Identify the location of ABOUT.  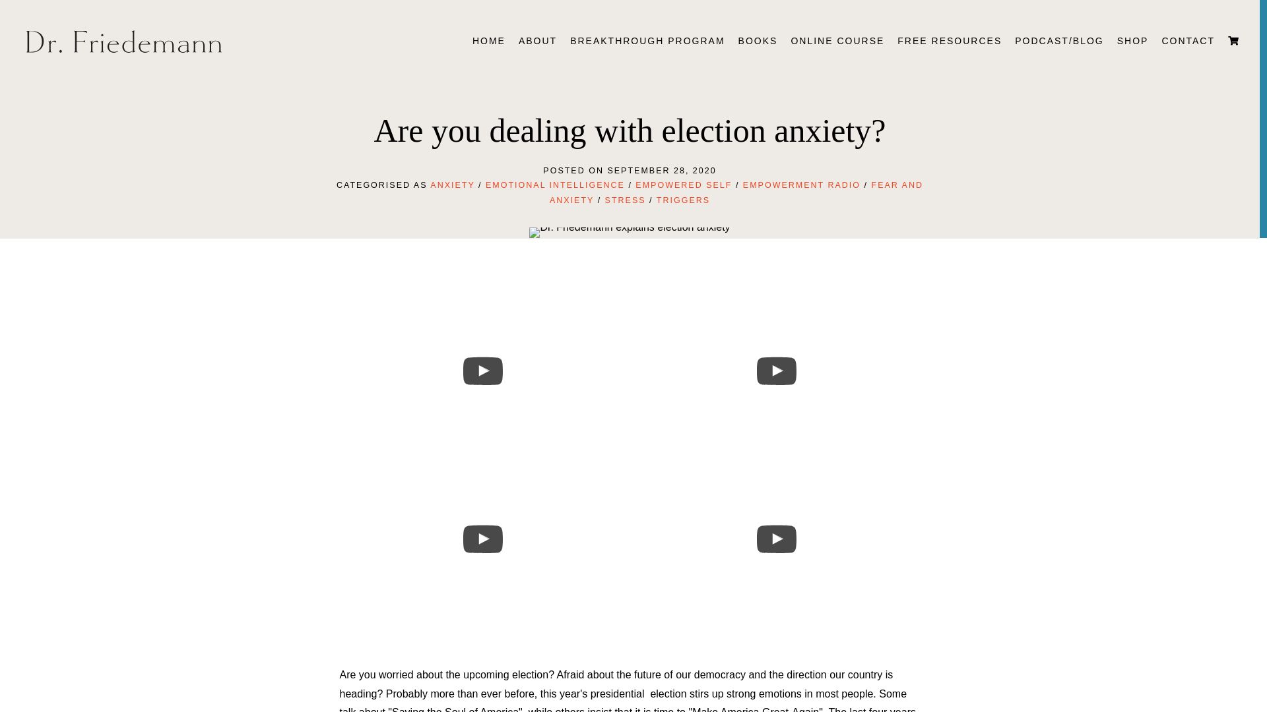
(537, 41).